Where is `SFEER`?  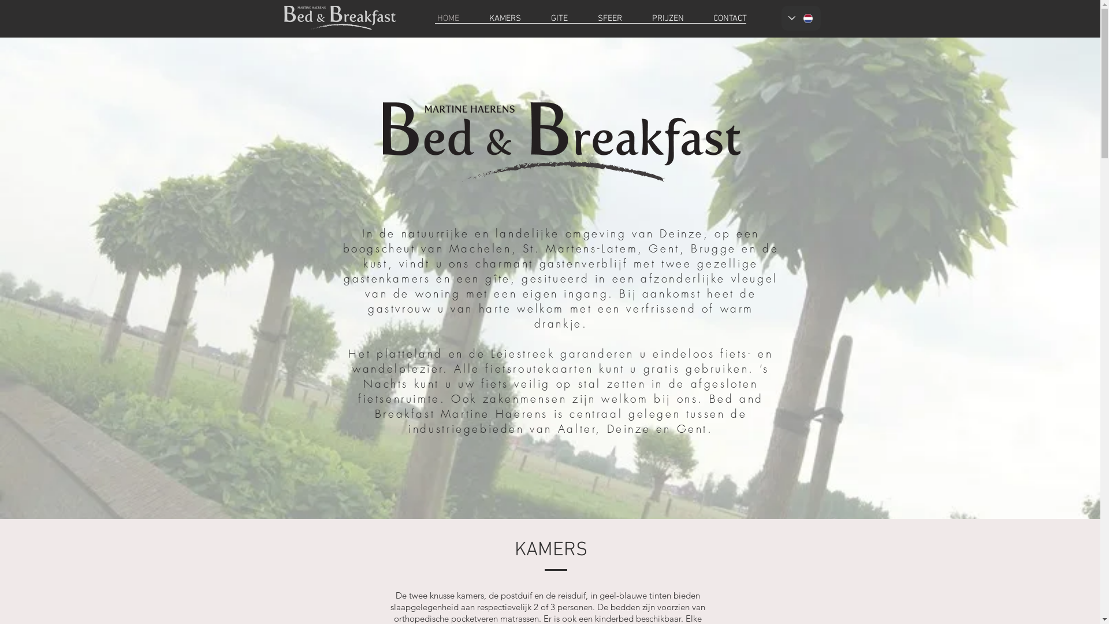
SFEER is located at coordinates (609, 18).